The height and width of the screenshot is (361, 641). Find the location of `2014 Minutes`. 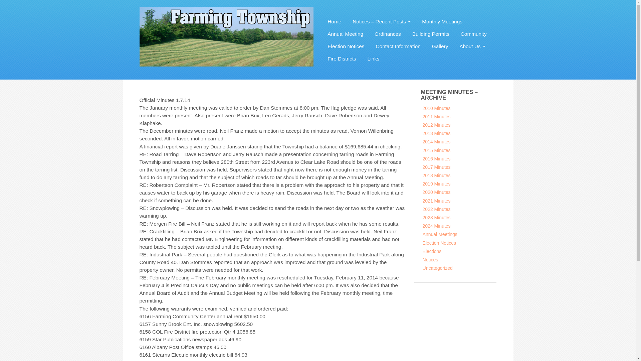

2014 Minutes is located at coordinates (436, 142).